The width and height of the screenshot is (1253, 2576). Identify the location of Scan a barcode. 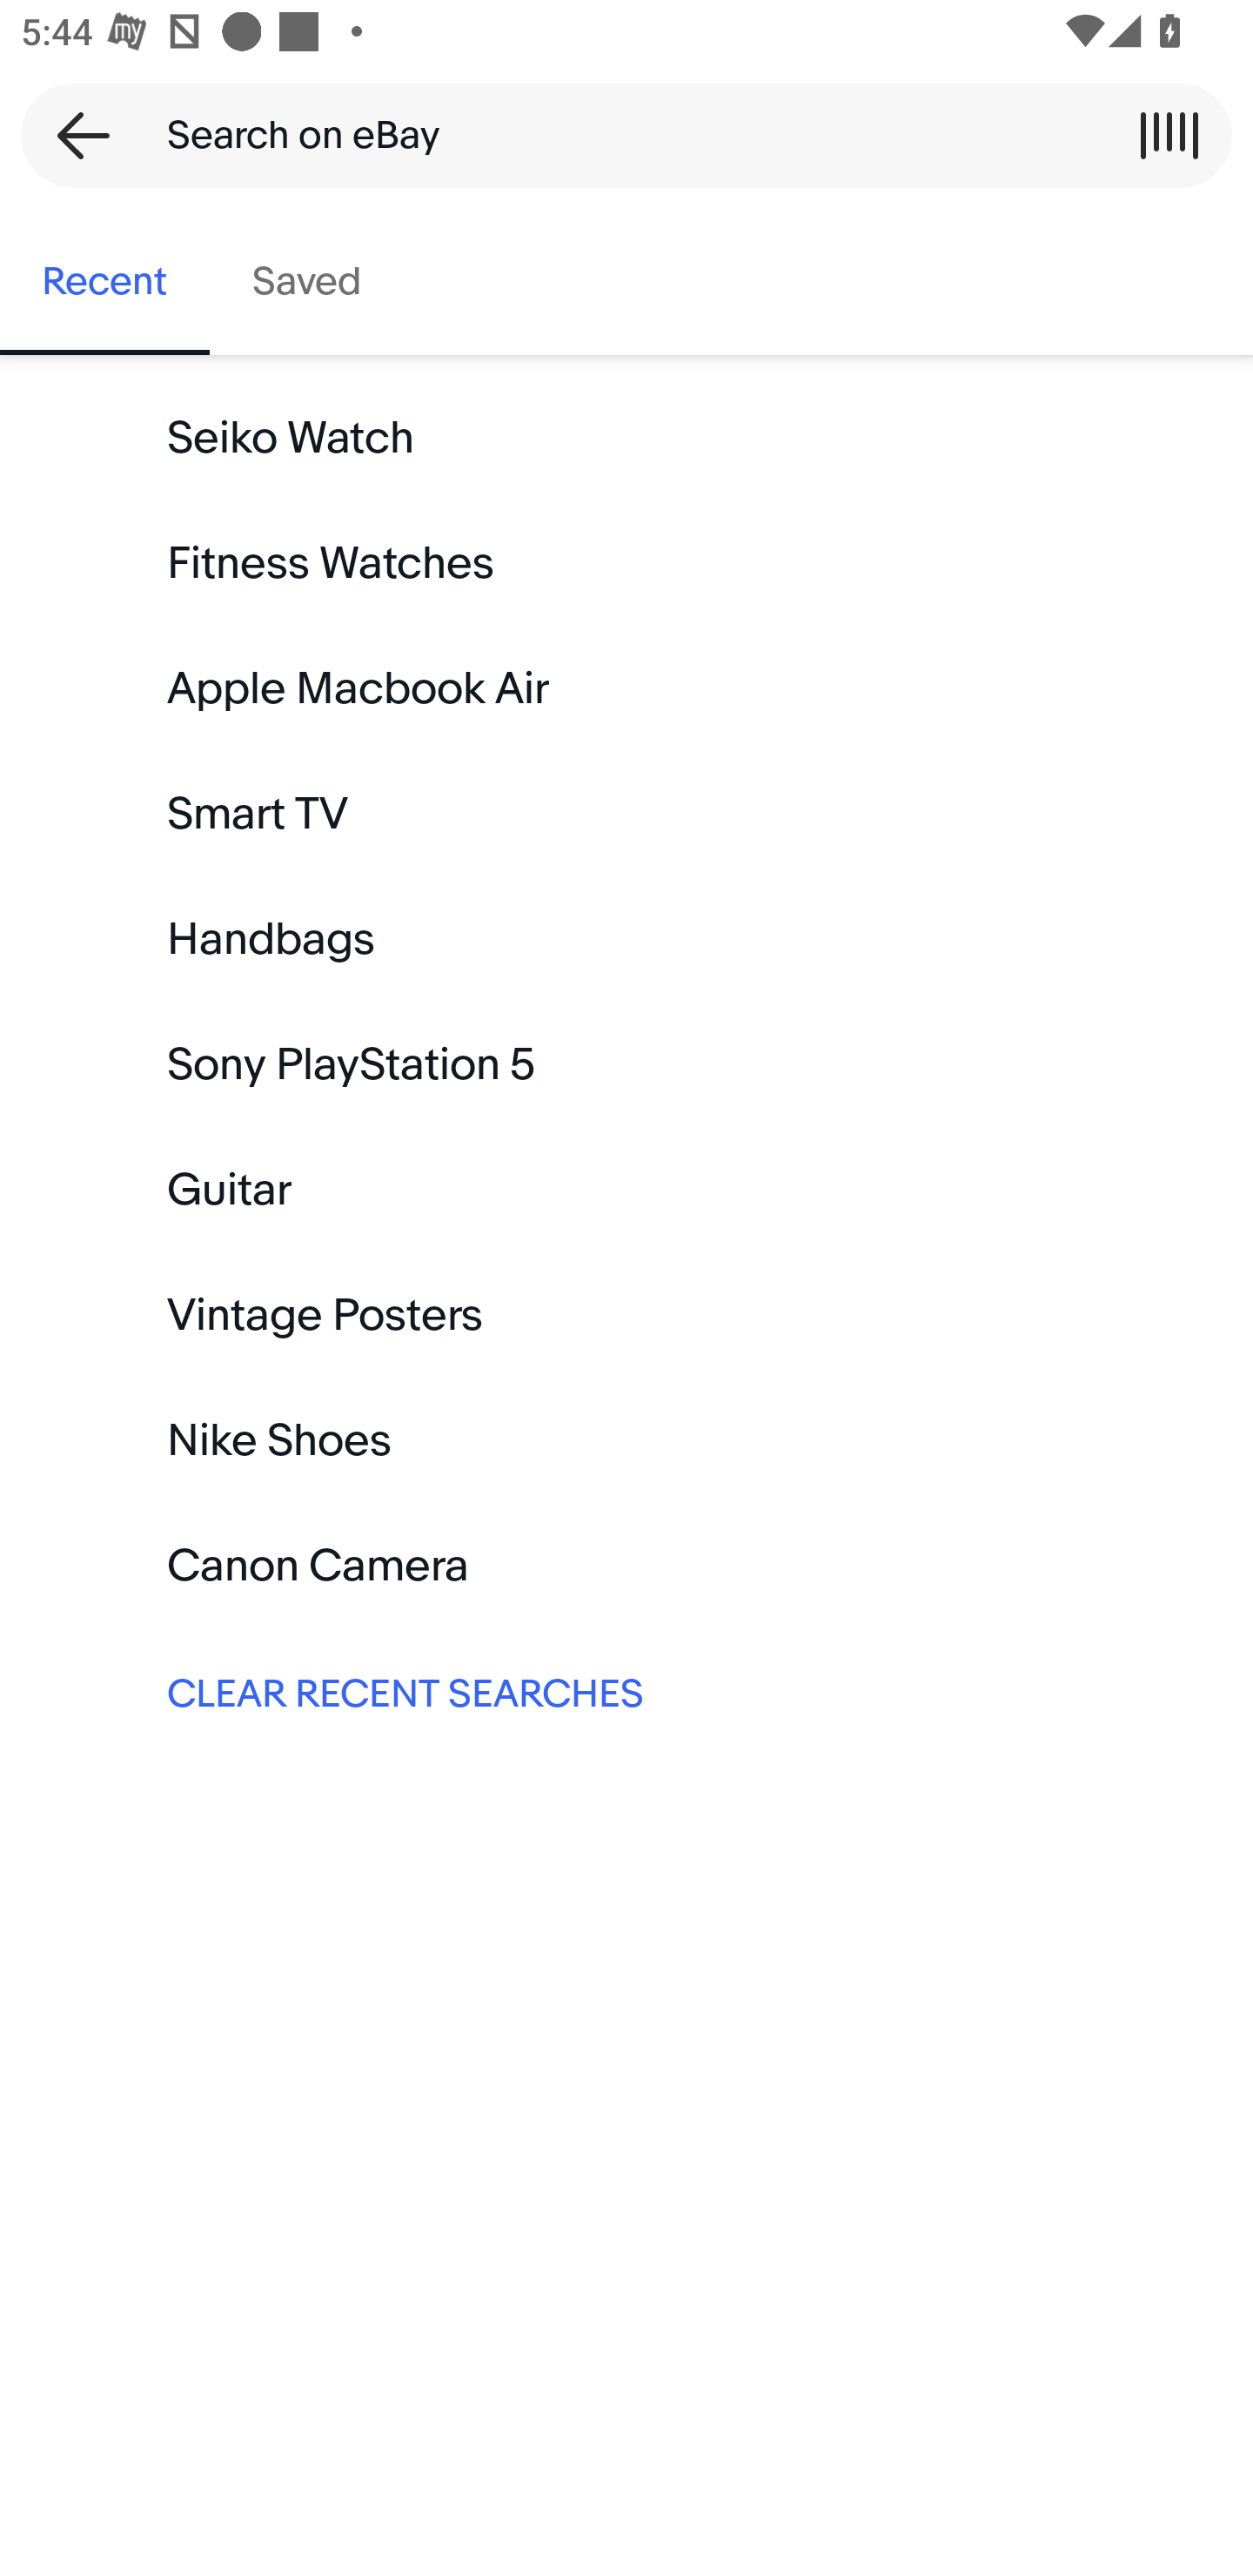
(1169, 135).